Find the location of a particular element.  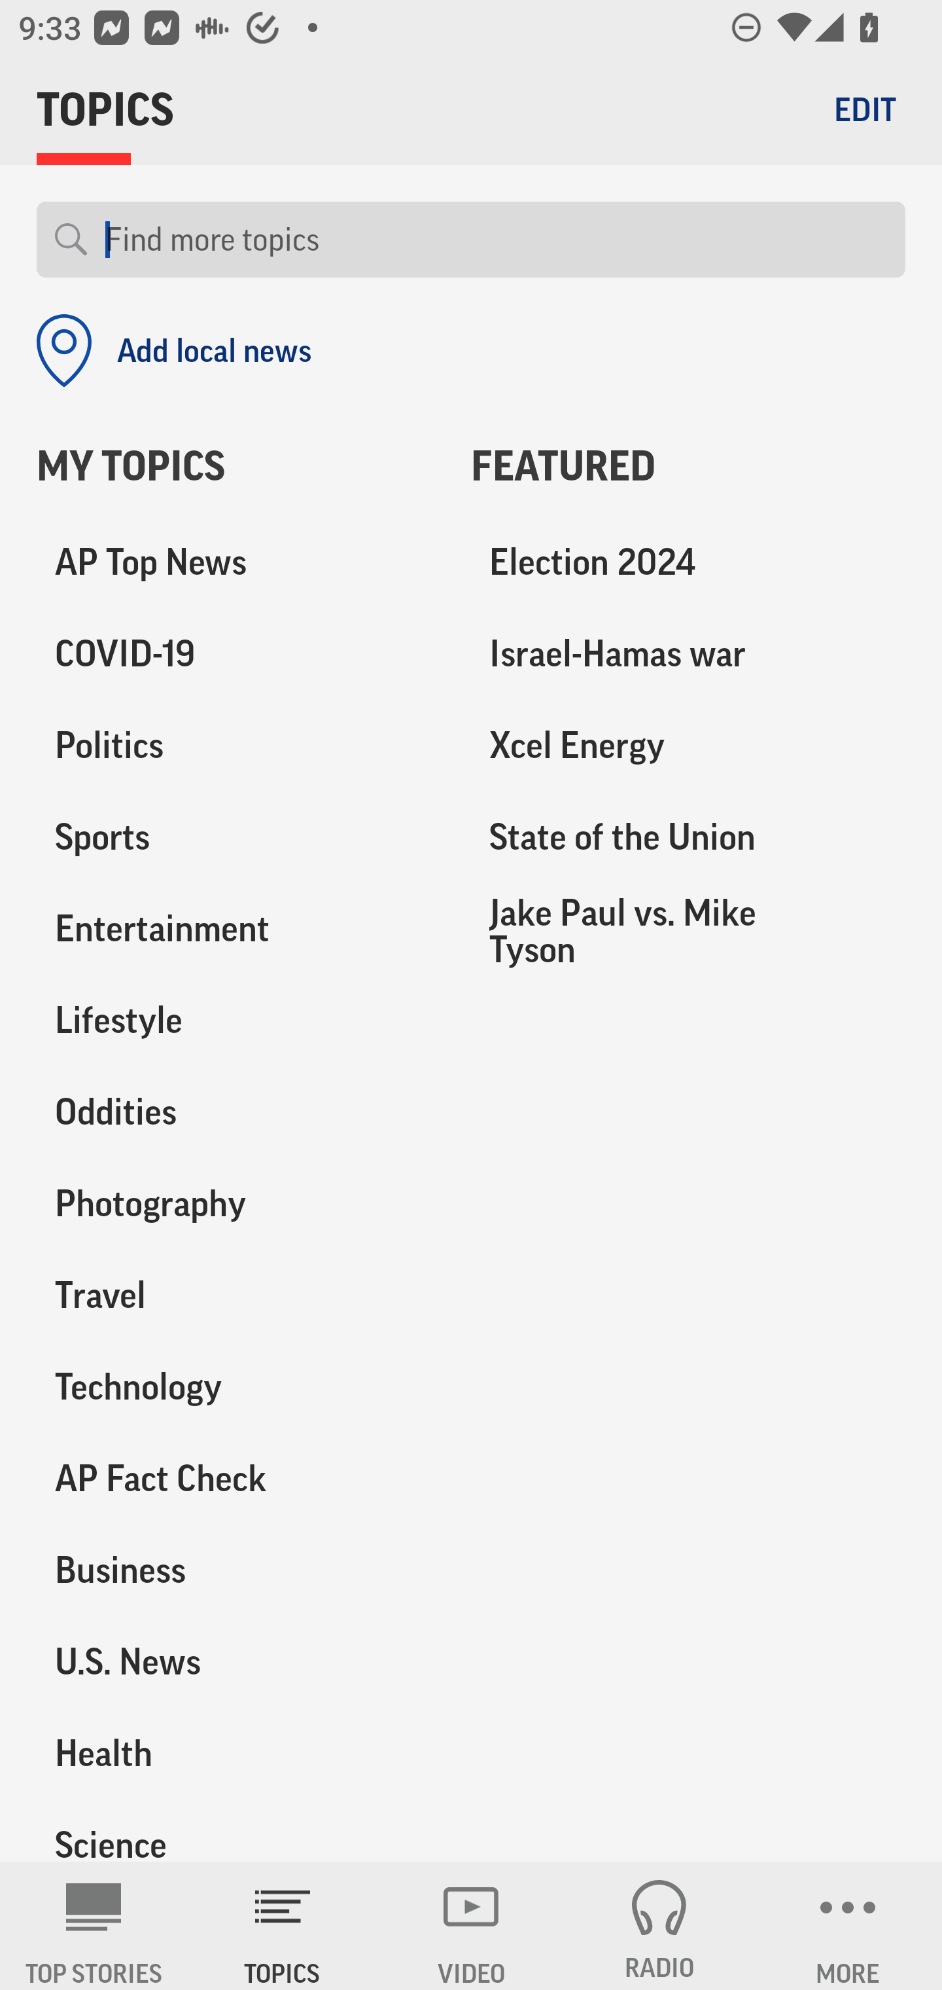

Jake Paul vs. Mike Tyson is located at coordinates (688, 931).